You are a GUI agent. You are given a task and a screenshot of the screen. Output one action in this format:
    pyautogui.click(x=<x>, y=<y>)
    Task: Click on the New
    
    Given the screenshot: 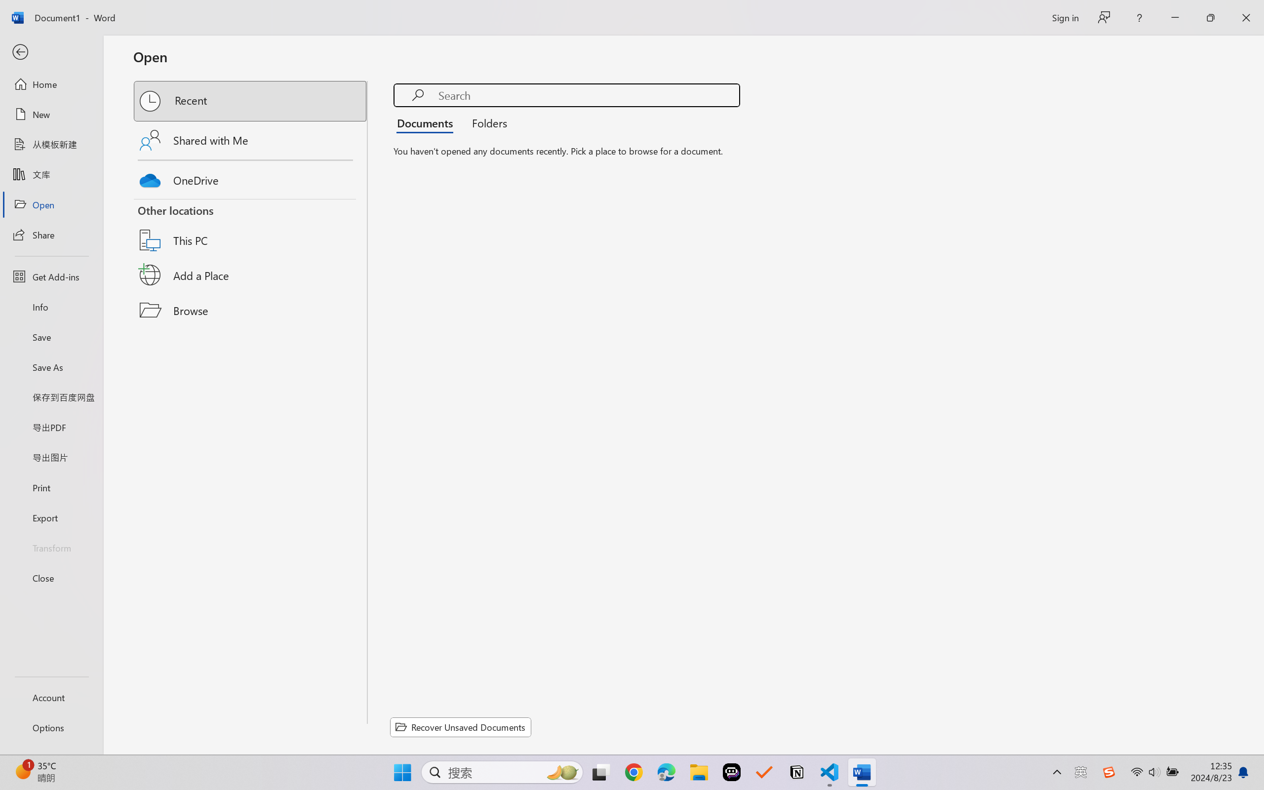 What is the action you would take?
    pyautogui.click(x=51, y=115)
    